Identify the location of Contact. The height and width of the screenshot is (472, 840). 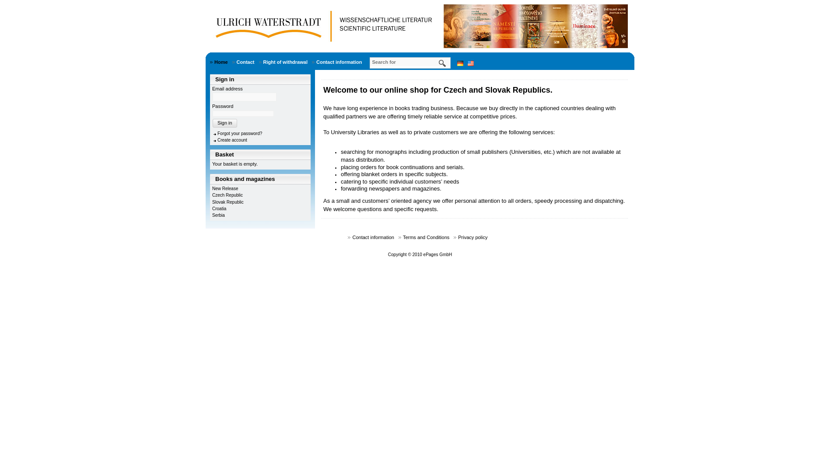
(248, 62).